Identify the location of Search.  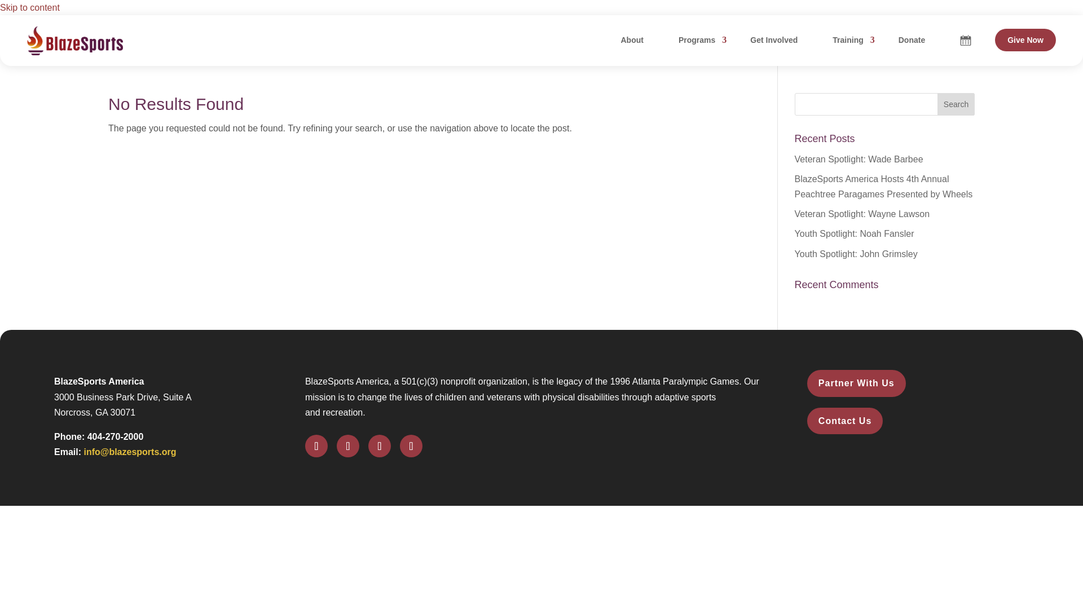
(956, 104).